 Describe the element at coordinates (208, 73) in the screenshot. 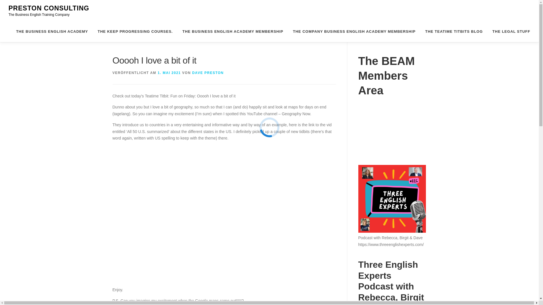

I see `DAVE PRESTON` at that location.